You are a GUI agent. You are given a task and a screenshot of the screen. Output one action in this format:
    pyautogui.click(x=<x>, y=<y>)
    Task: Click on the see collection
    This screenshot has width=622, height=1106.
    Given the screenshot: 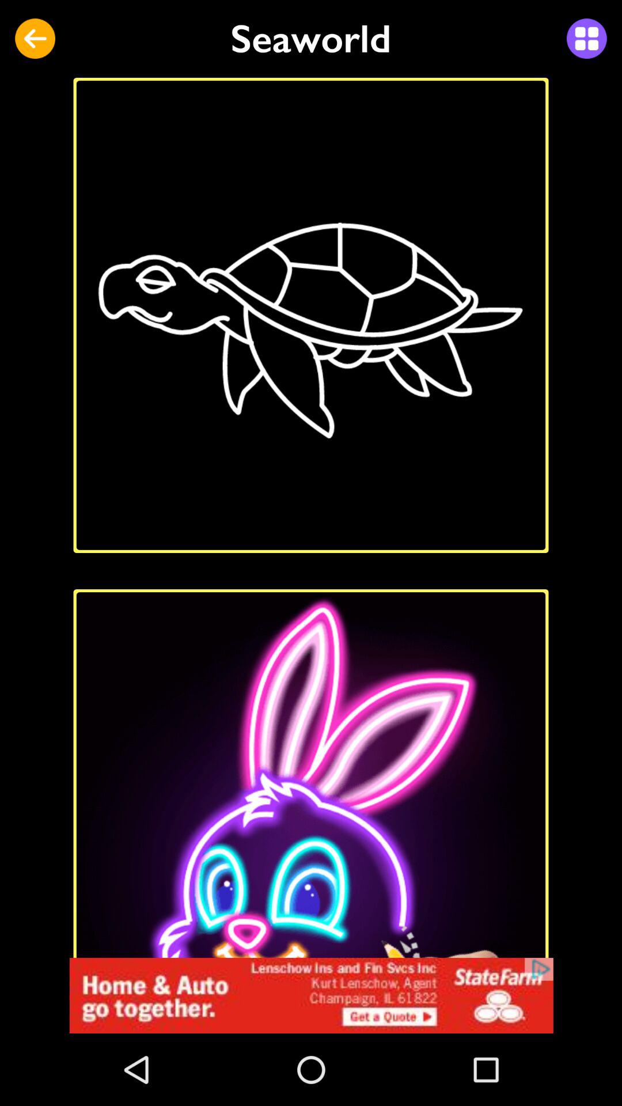 What is the action you would take?
    pyautogui.click(x=586, y=39)
    